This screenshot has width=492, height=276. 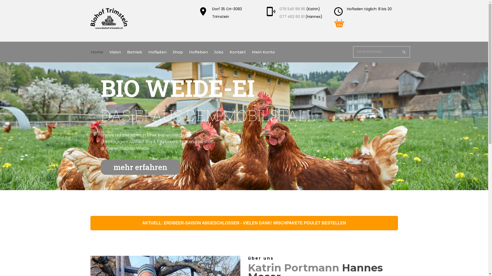 What do you see at coordinates (140, 167) in the screenshot?
I see `mehr erfahren` at bounding box center [140, 167].